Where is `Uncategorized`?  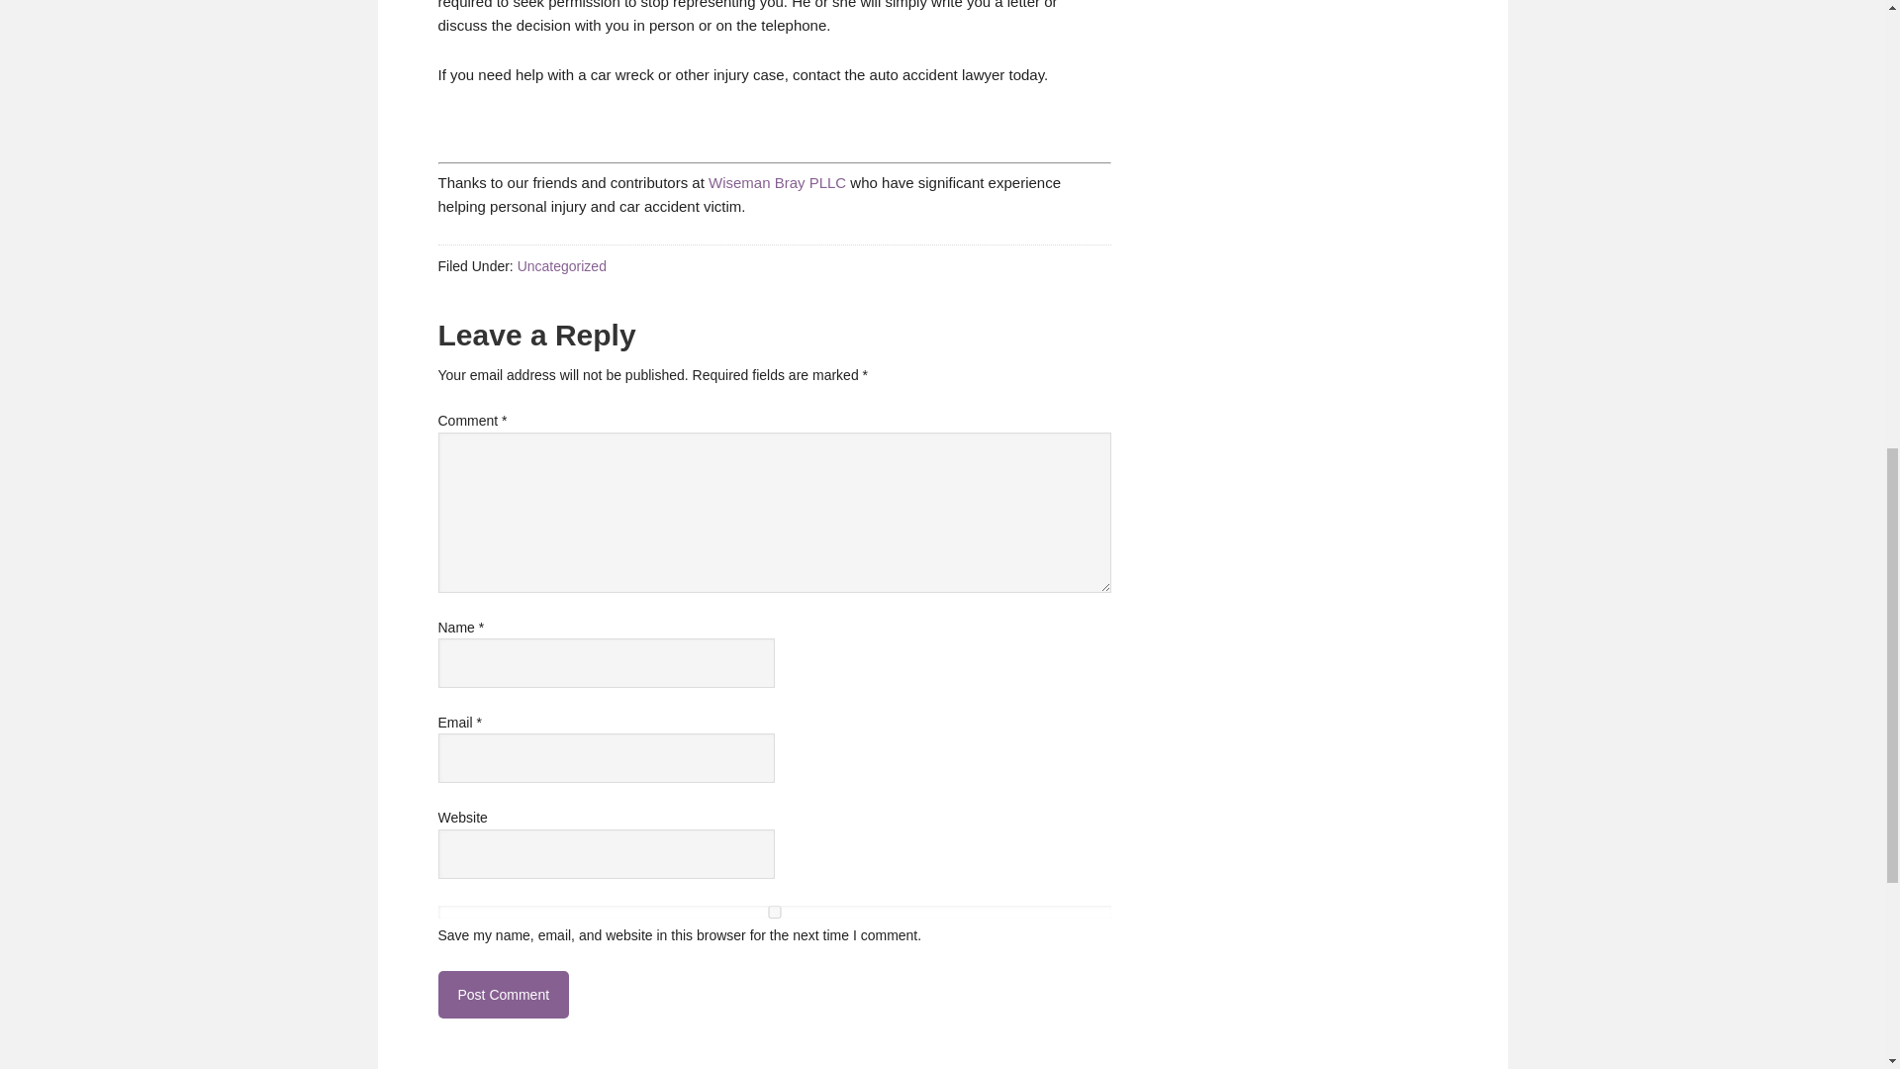 Uncategorized is located at coordinates (561, 265).